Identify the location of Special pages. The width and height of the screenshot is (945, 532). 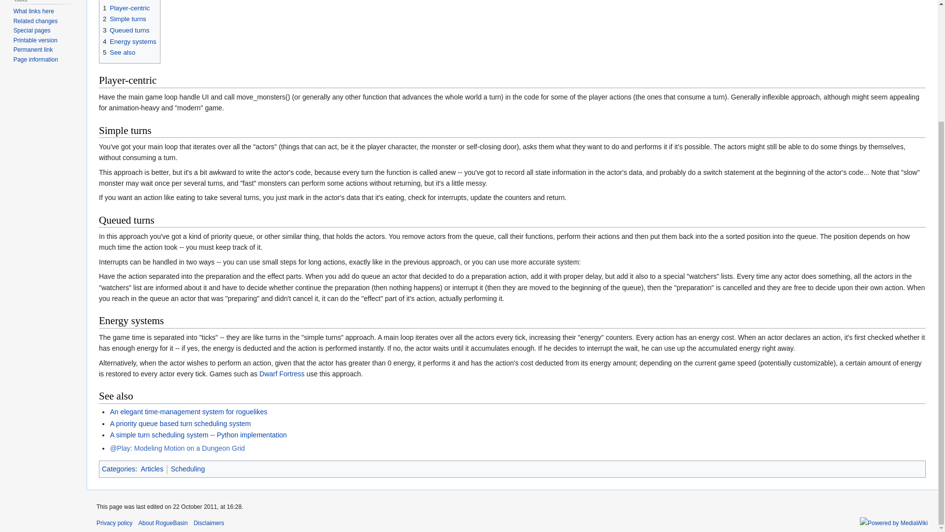
(31, 31).